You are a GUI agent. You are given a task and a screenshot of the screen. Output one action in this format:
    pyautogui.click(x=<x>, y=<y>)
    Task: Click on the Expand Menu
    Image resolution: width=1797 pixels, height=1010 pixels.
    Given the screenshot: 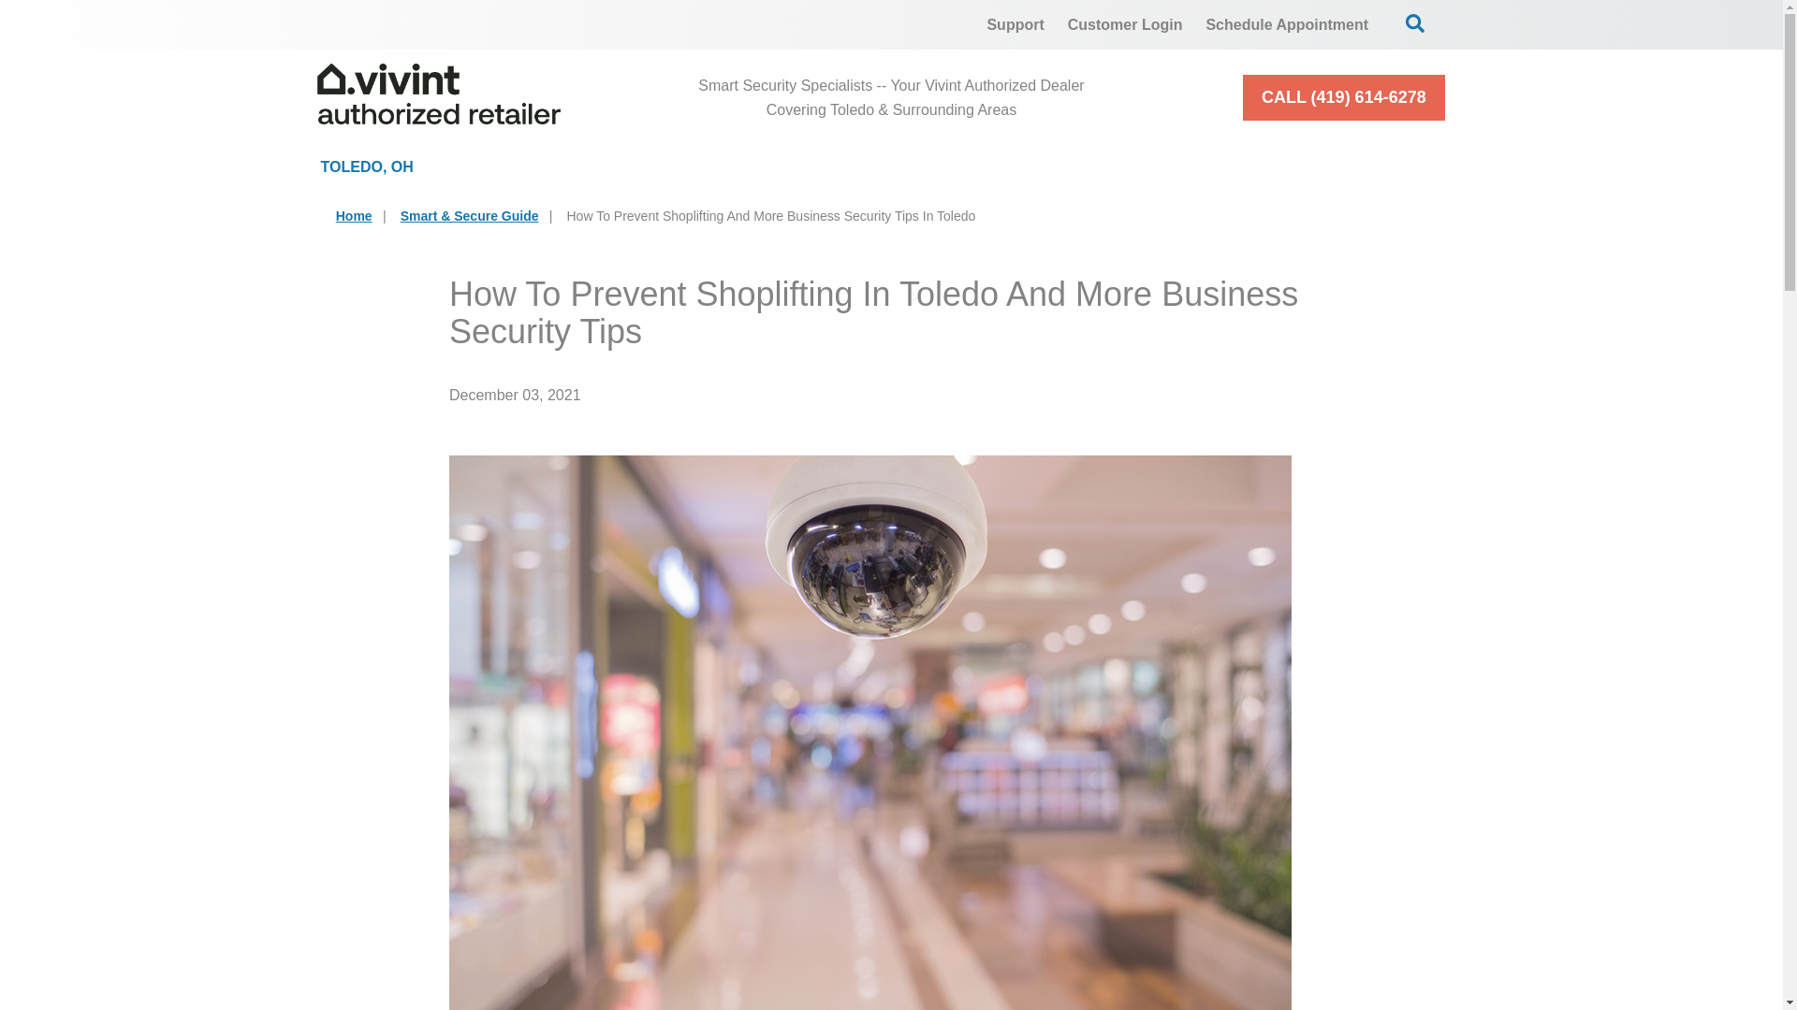 What is the action you would take?
    pyautogui.click(x=1160, y=166)
    